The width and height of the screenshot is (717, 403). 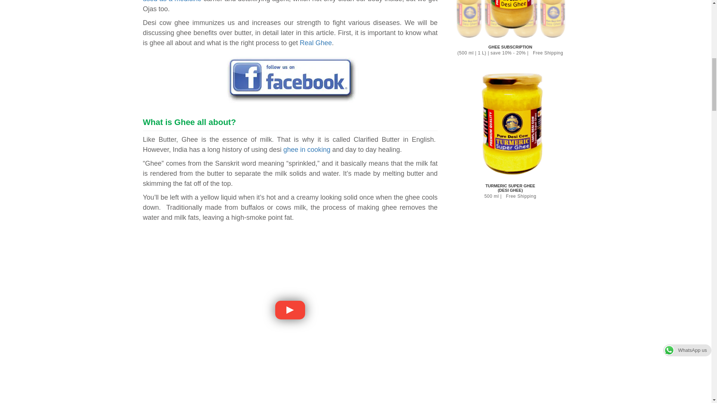 What do you see at coordinates (510, 21) in the screenshot?
I see `Pure Desi Cow Milk Ghee Subscription` at bounding box center [510, 21].